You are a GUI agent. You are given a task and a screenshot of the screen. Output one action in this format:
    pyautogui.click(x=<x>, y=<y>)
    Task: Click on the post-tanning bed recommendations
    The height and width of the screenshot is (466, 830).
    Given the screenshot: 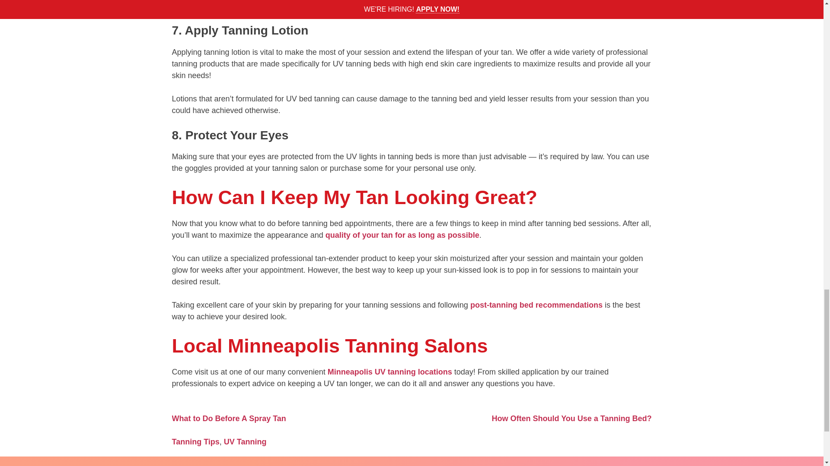 What is the action you would take?
    pyautogui.click(x=536, y=305)
    